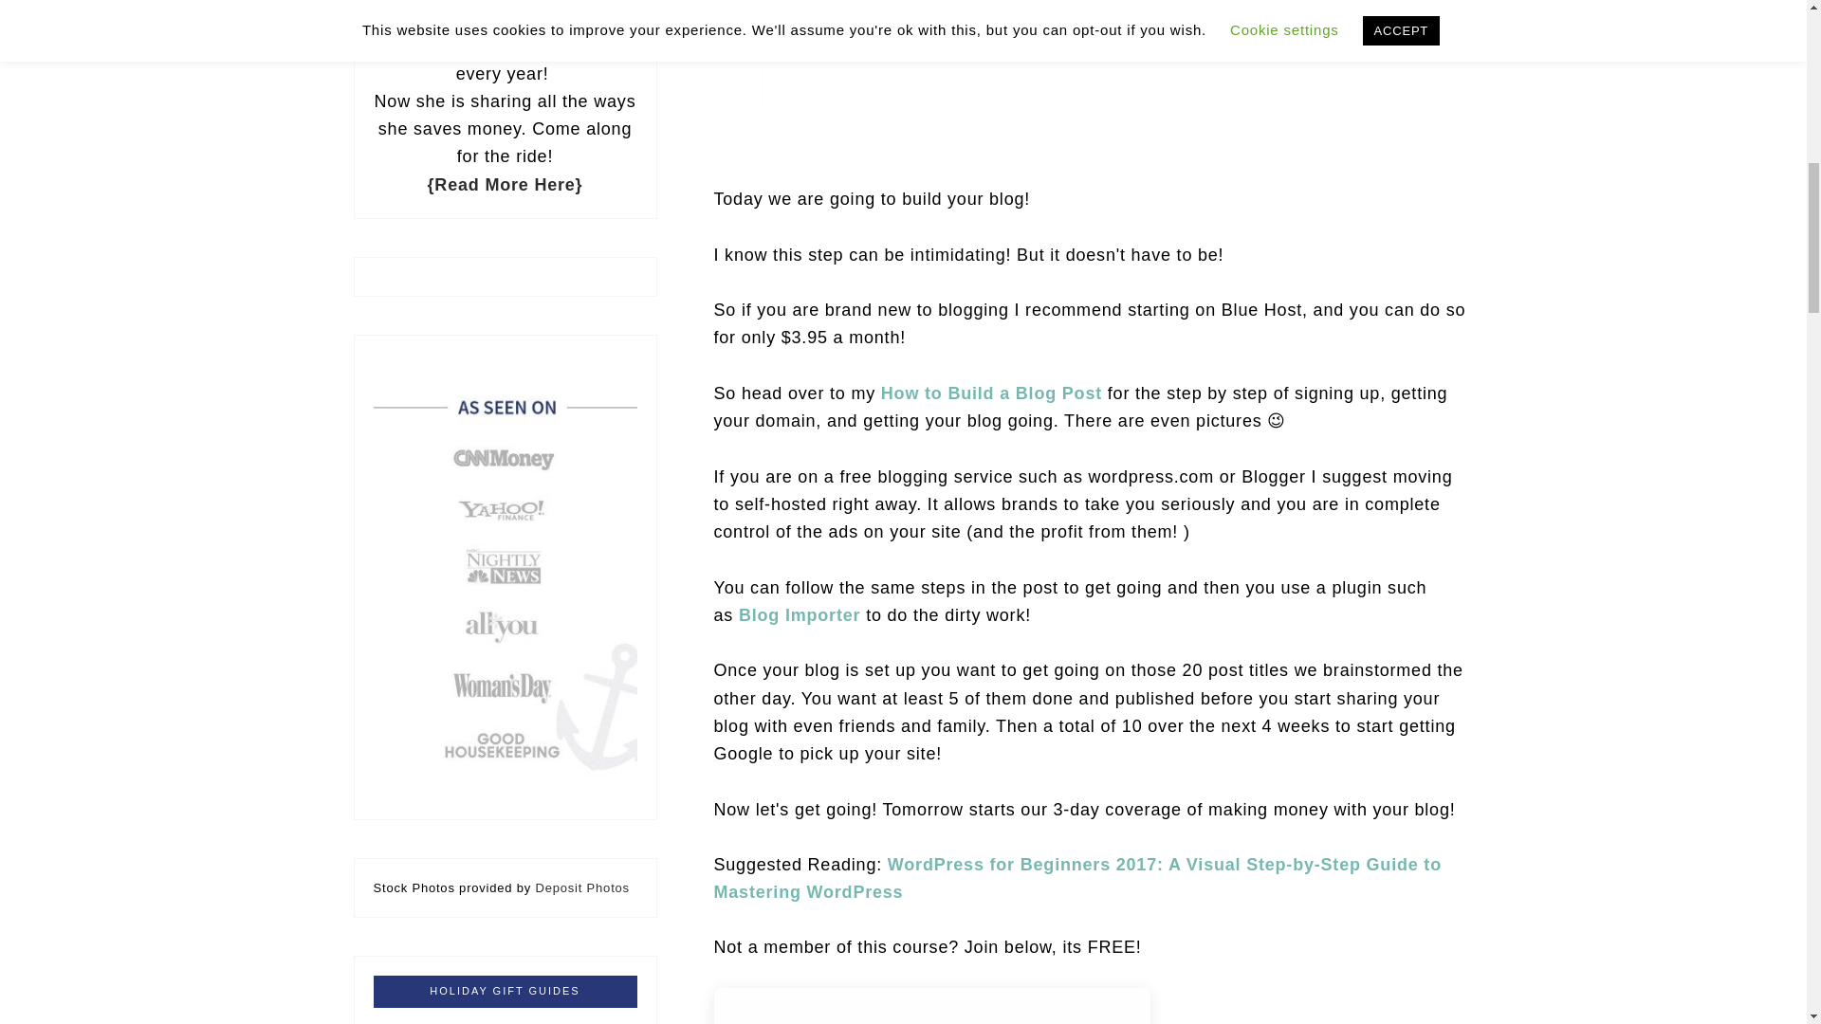 The width and height of the screenshot is (1821, 1024). What do you see at coordinates (799, 614) in the screenshot?
I see `Blog Importer` at bounding box center [799, 614].